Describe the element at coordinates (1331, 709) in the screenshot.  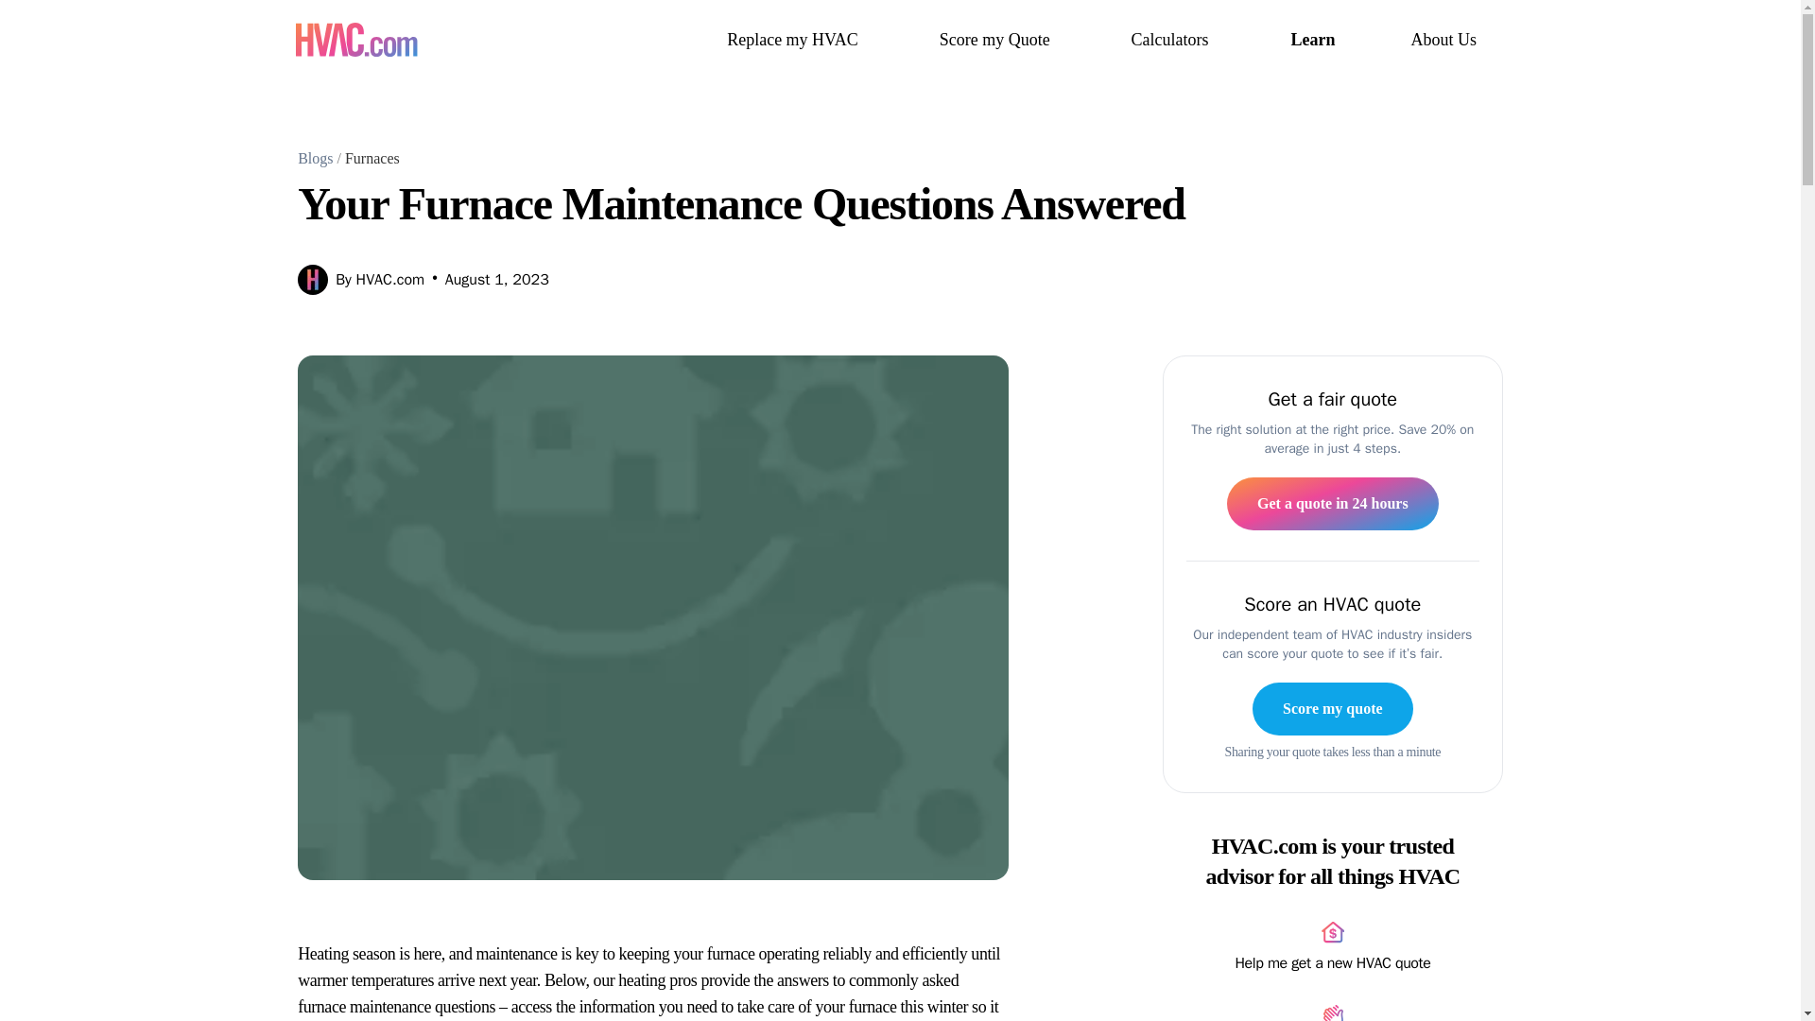
I see `Score my quote` at that location.